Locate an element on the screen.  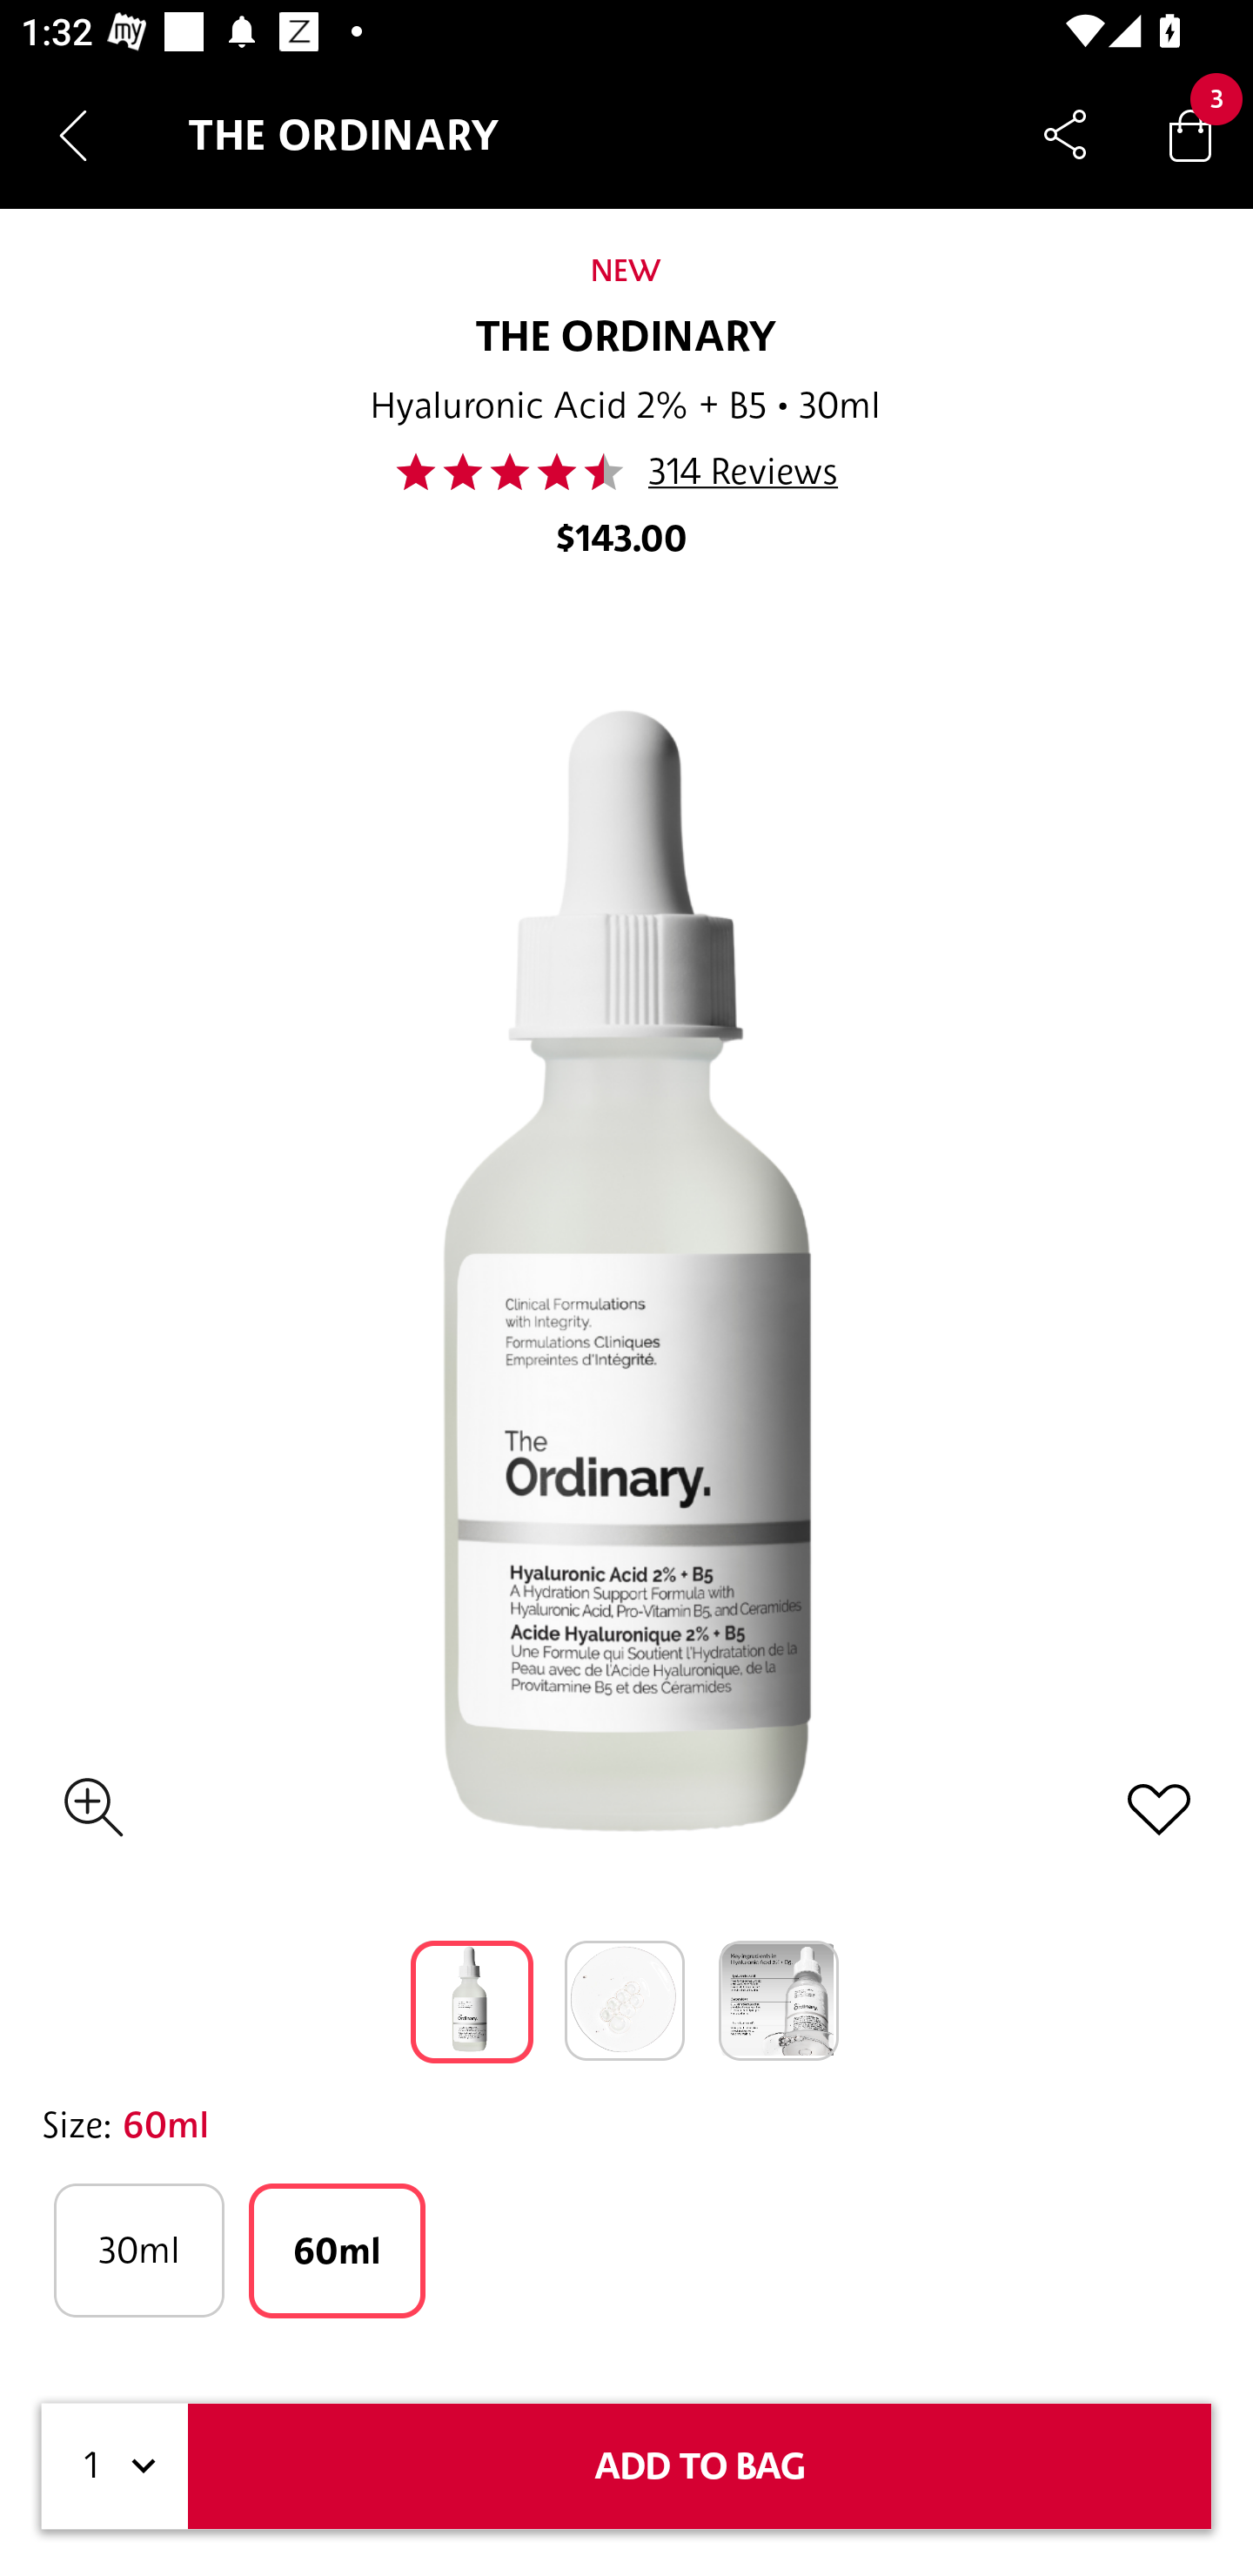
45.0 314 Reviews is located at coordinates (625, 472).